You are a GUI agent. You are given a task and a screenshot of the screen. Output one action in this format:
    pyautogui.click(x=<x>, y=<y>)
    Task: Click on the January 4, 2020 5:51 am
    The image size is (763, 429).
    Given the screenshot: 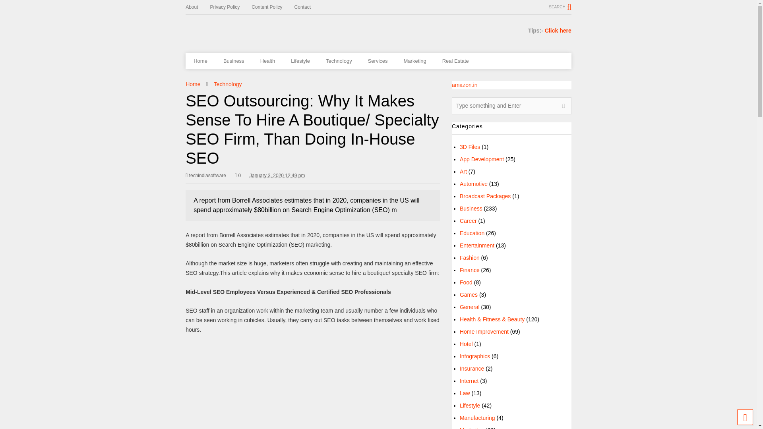 What is the action you would take?
    pyautogui.click(x=277, y=176)
    